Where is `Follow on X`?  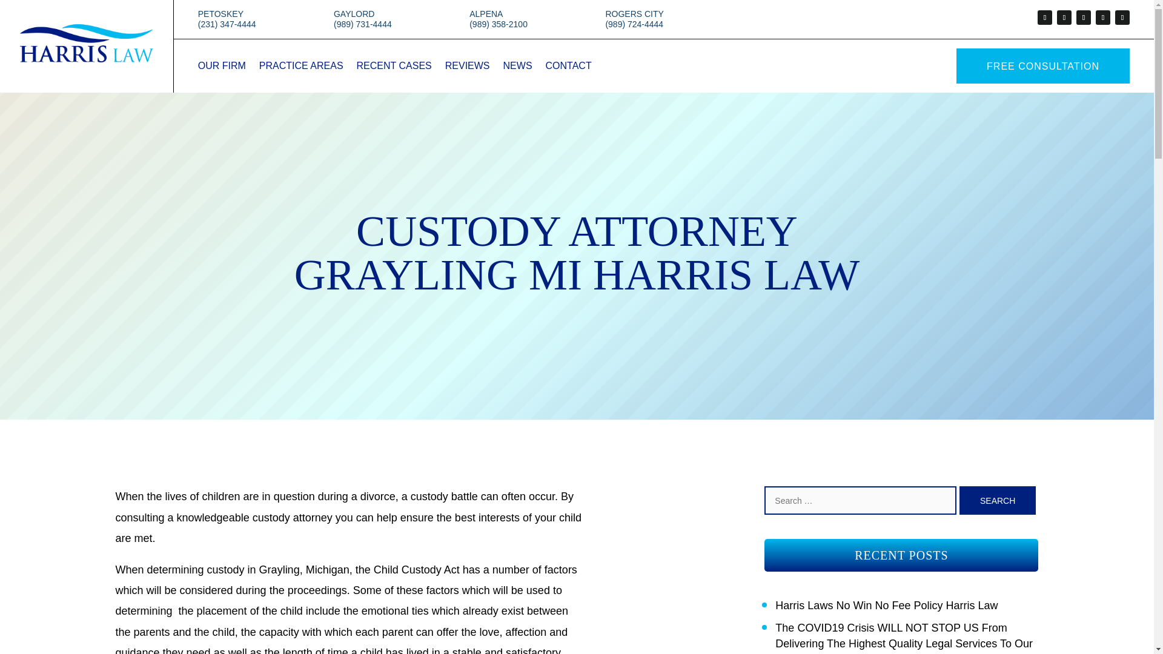
Follow on X is located at coordinates (1064, 18).